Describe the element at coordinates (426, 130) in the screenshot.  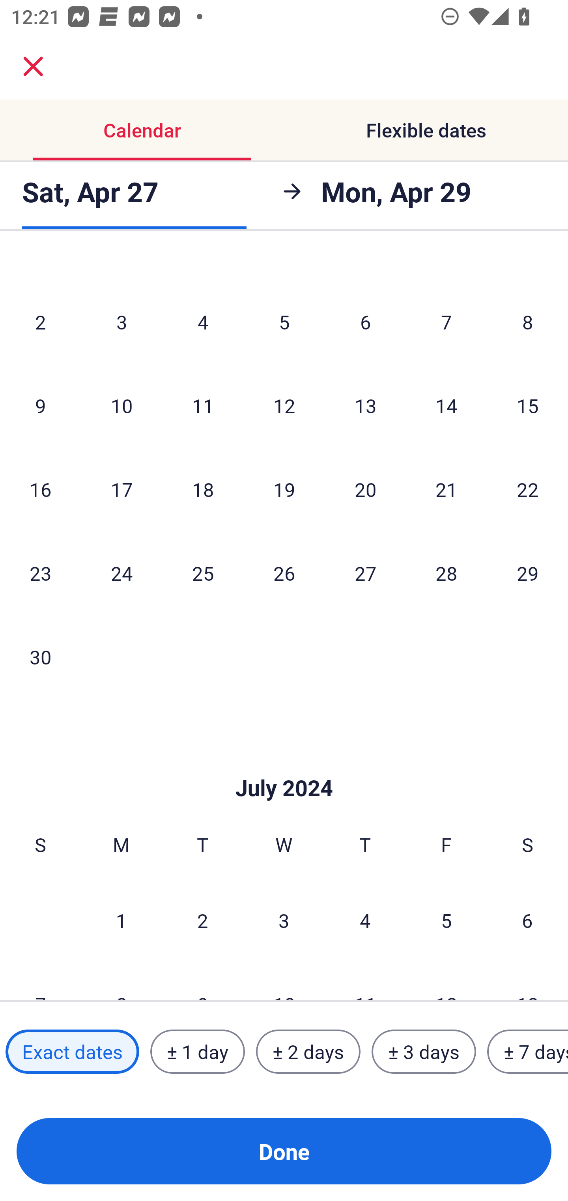
I see `Flexible dates` at that location.